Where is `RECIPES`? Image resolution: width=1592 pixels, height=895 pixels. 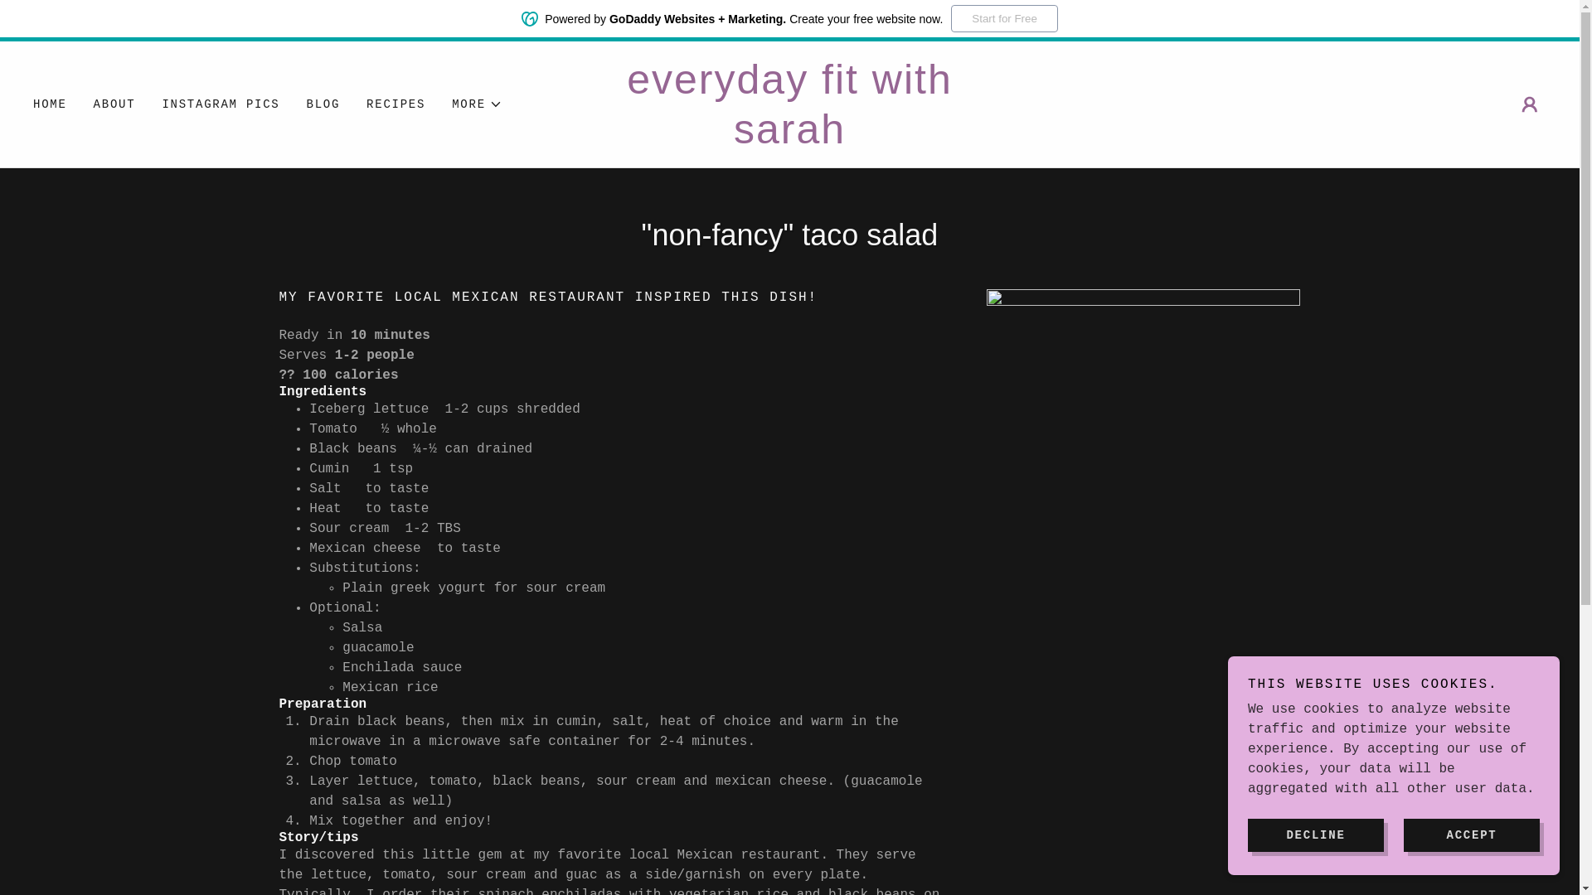
RECIPES is located at coordinates (395, 104).